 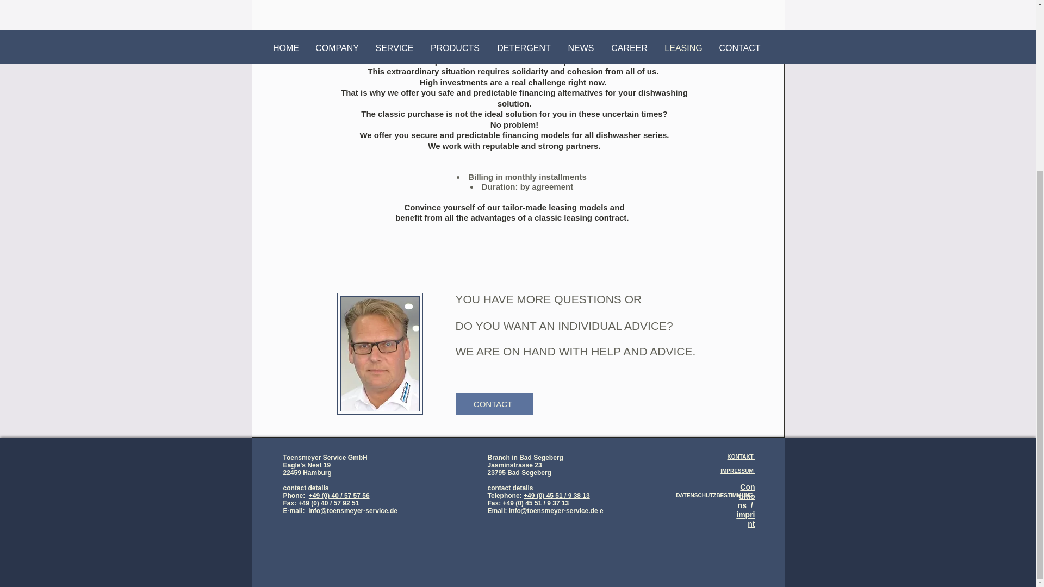 I want to click on IMPRESSUM , so click(x=737, y=471).